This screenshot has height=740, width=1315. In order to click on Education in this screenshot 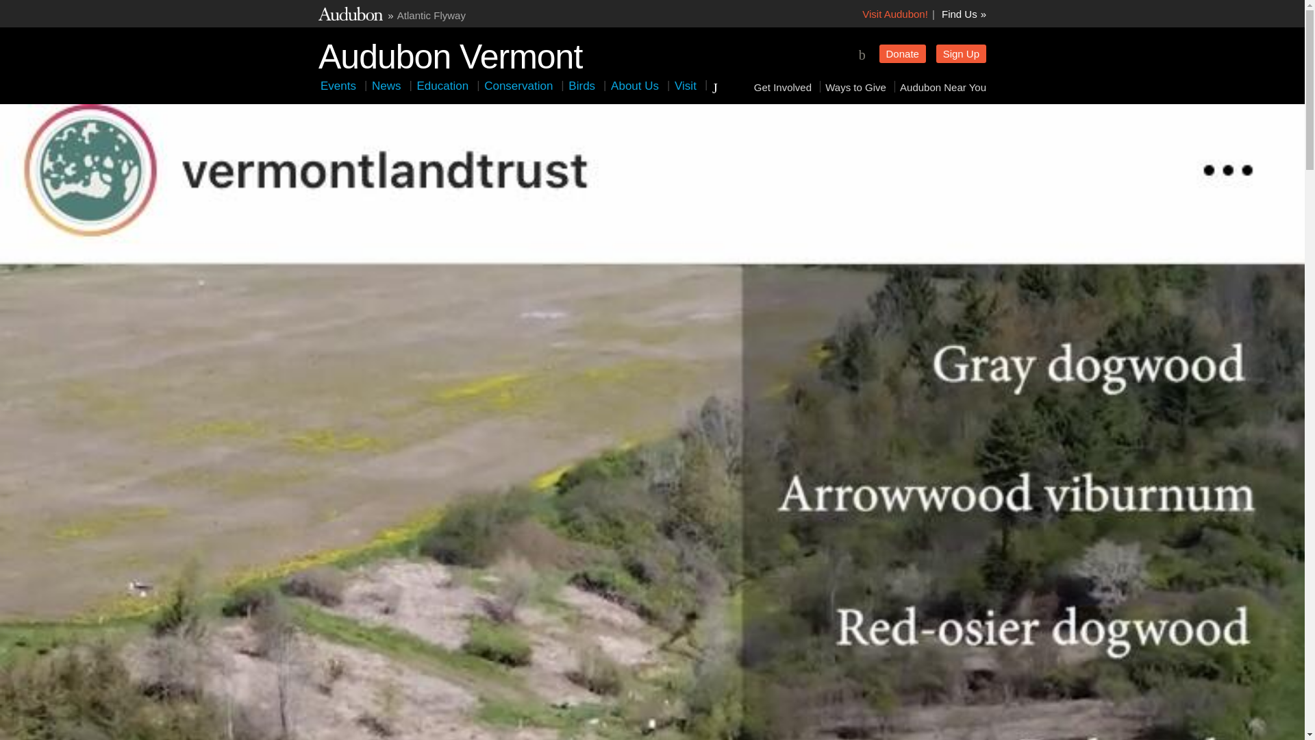, I will do `click(443, 86)`.